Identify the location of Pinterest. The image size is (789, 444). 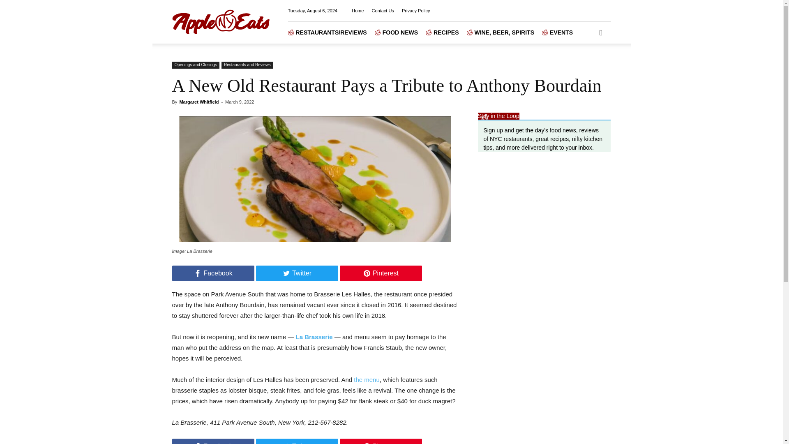
(380, 273).